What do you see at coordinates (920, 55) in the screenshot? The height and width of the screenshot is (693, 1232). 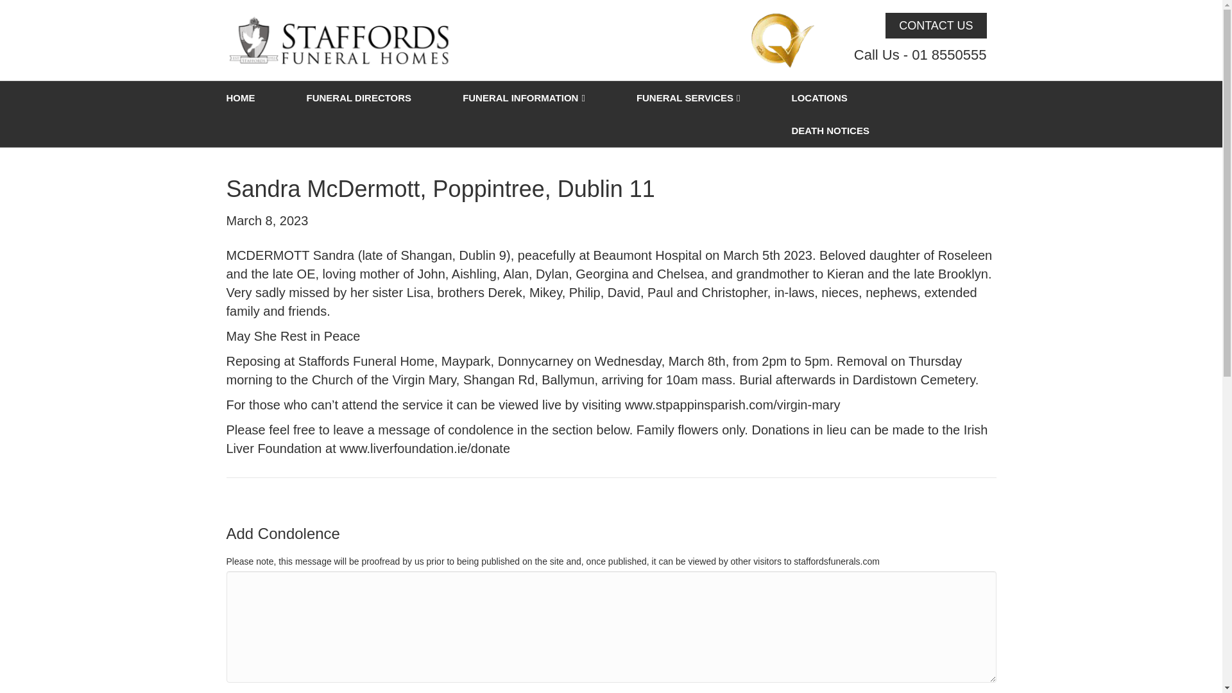 I see `Call Us - 01 8550555` at bounding box center [920, 55].